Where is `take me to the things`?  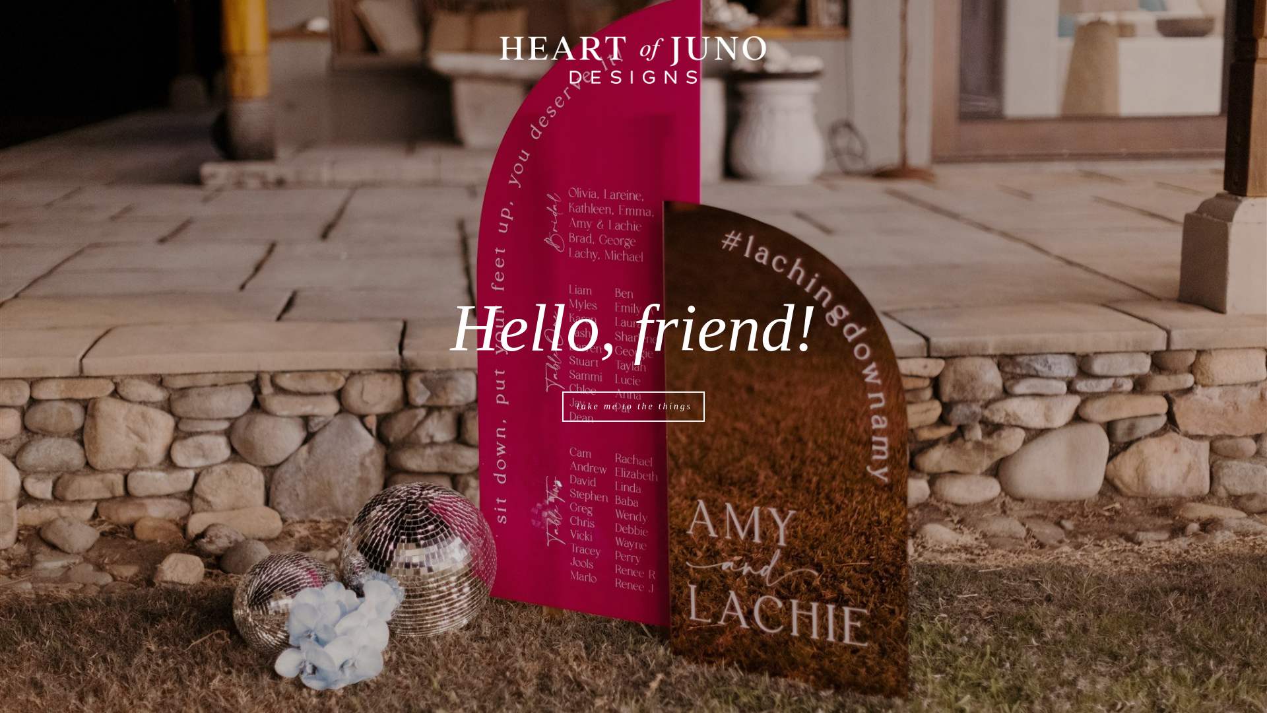 take me to the things is located at coordinates (633, 407).